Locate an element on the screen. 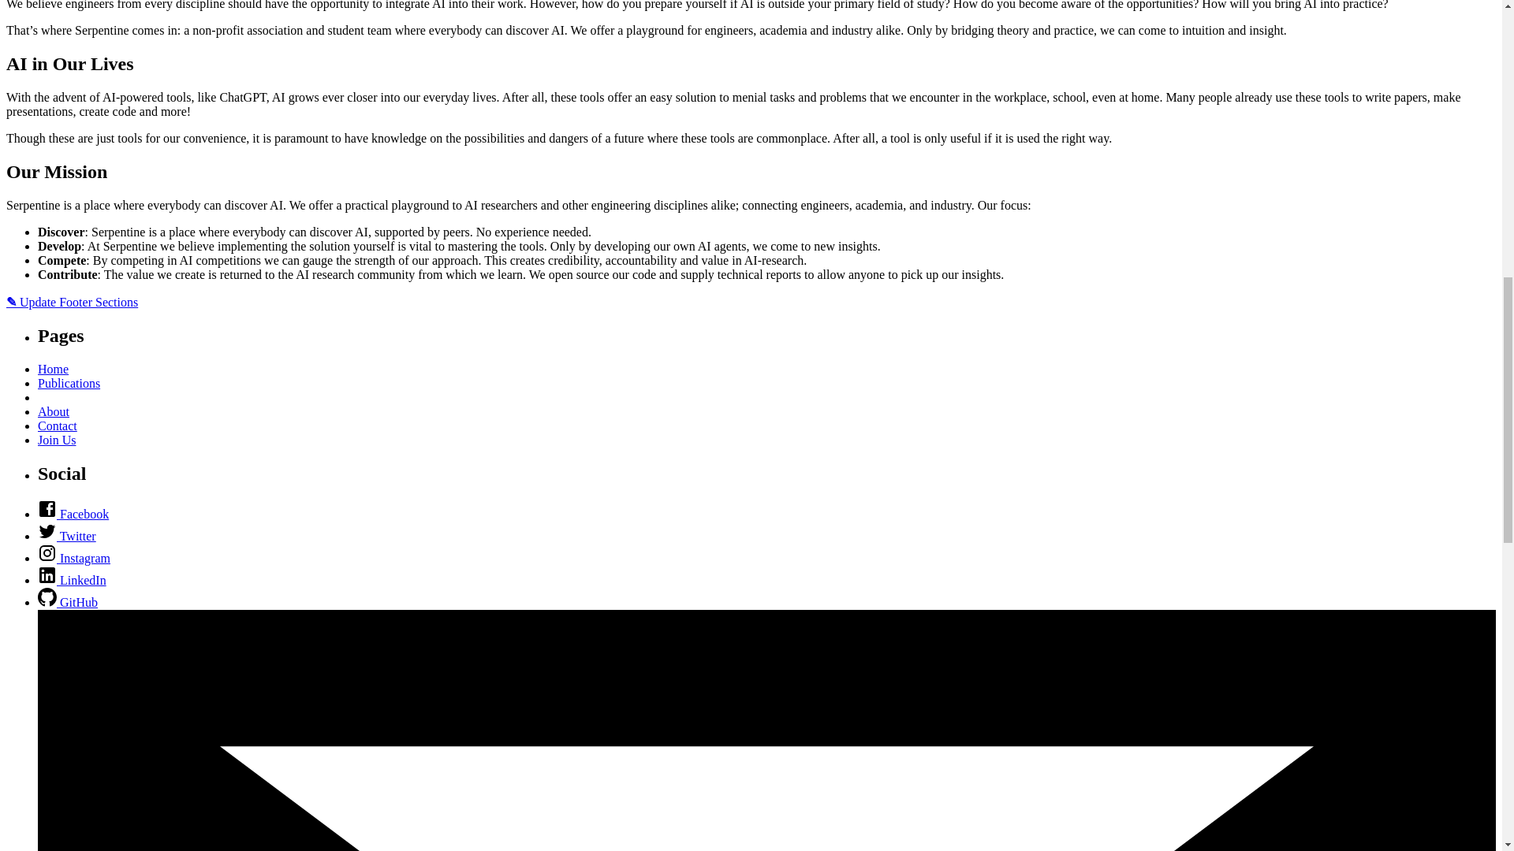  About is located at coordinates (54, 411).